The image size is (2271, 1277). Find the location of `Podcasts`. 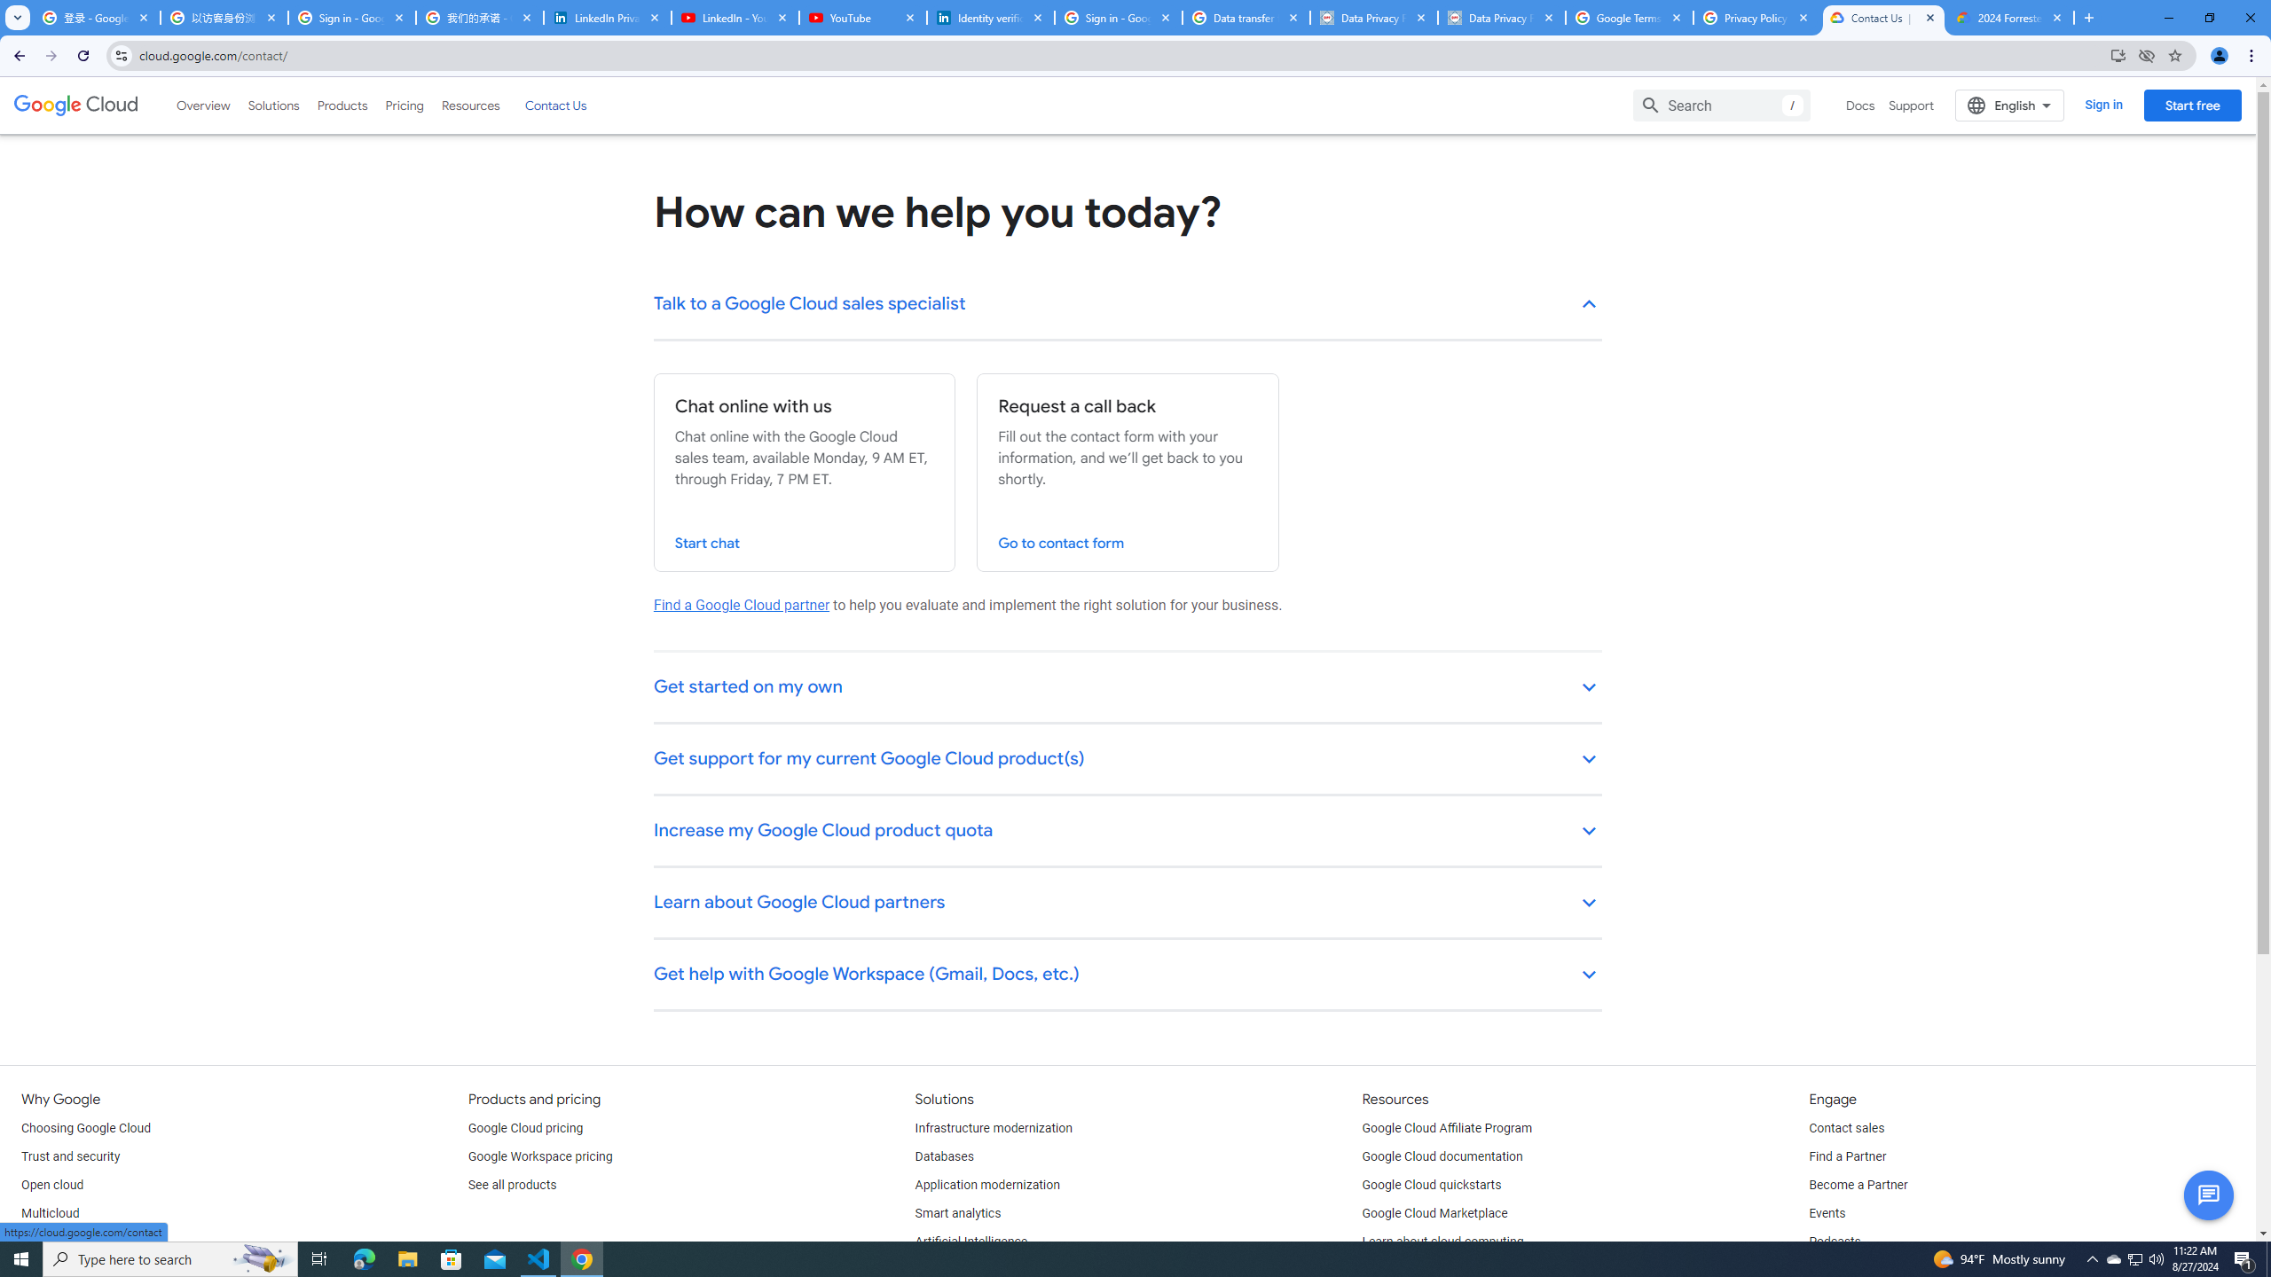

Podcasts is located at coordinates (1835, 1242).